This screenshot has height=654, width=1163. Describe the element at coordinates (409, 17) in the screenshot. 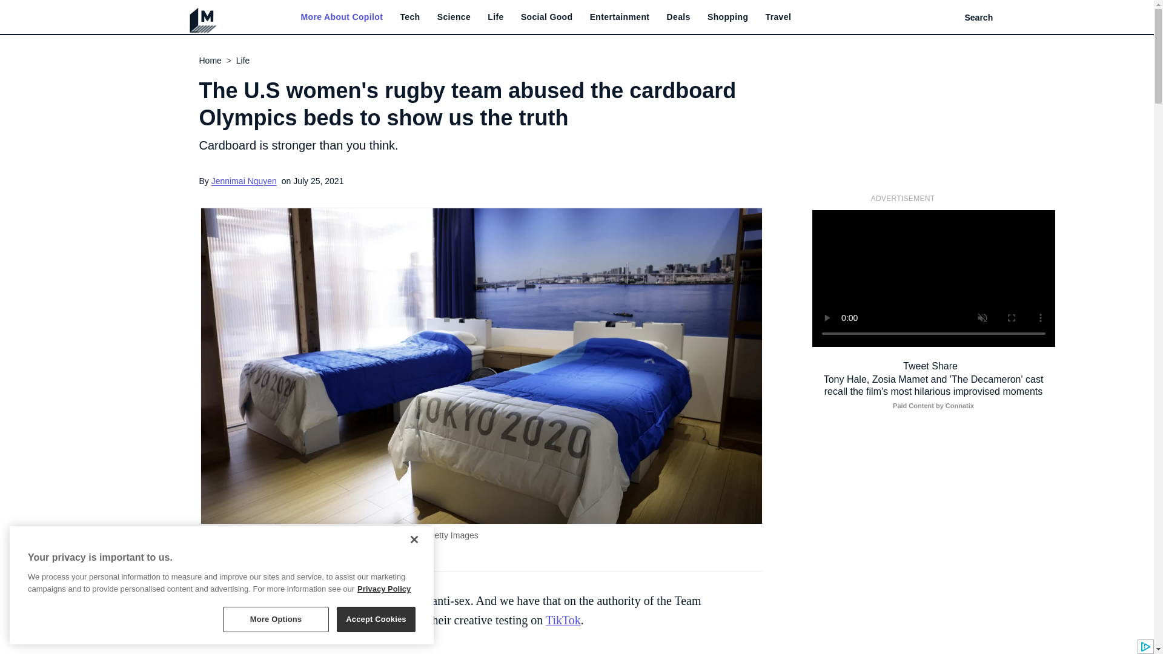

I see `Tech` at that location.